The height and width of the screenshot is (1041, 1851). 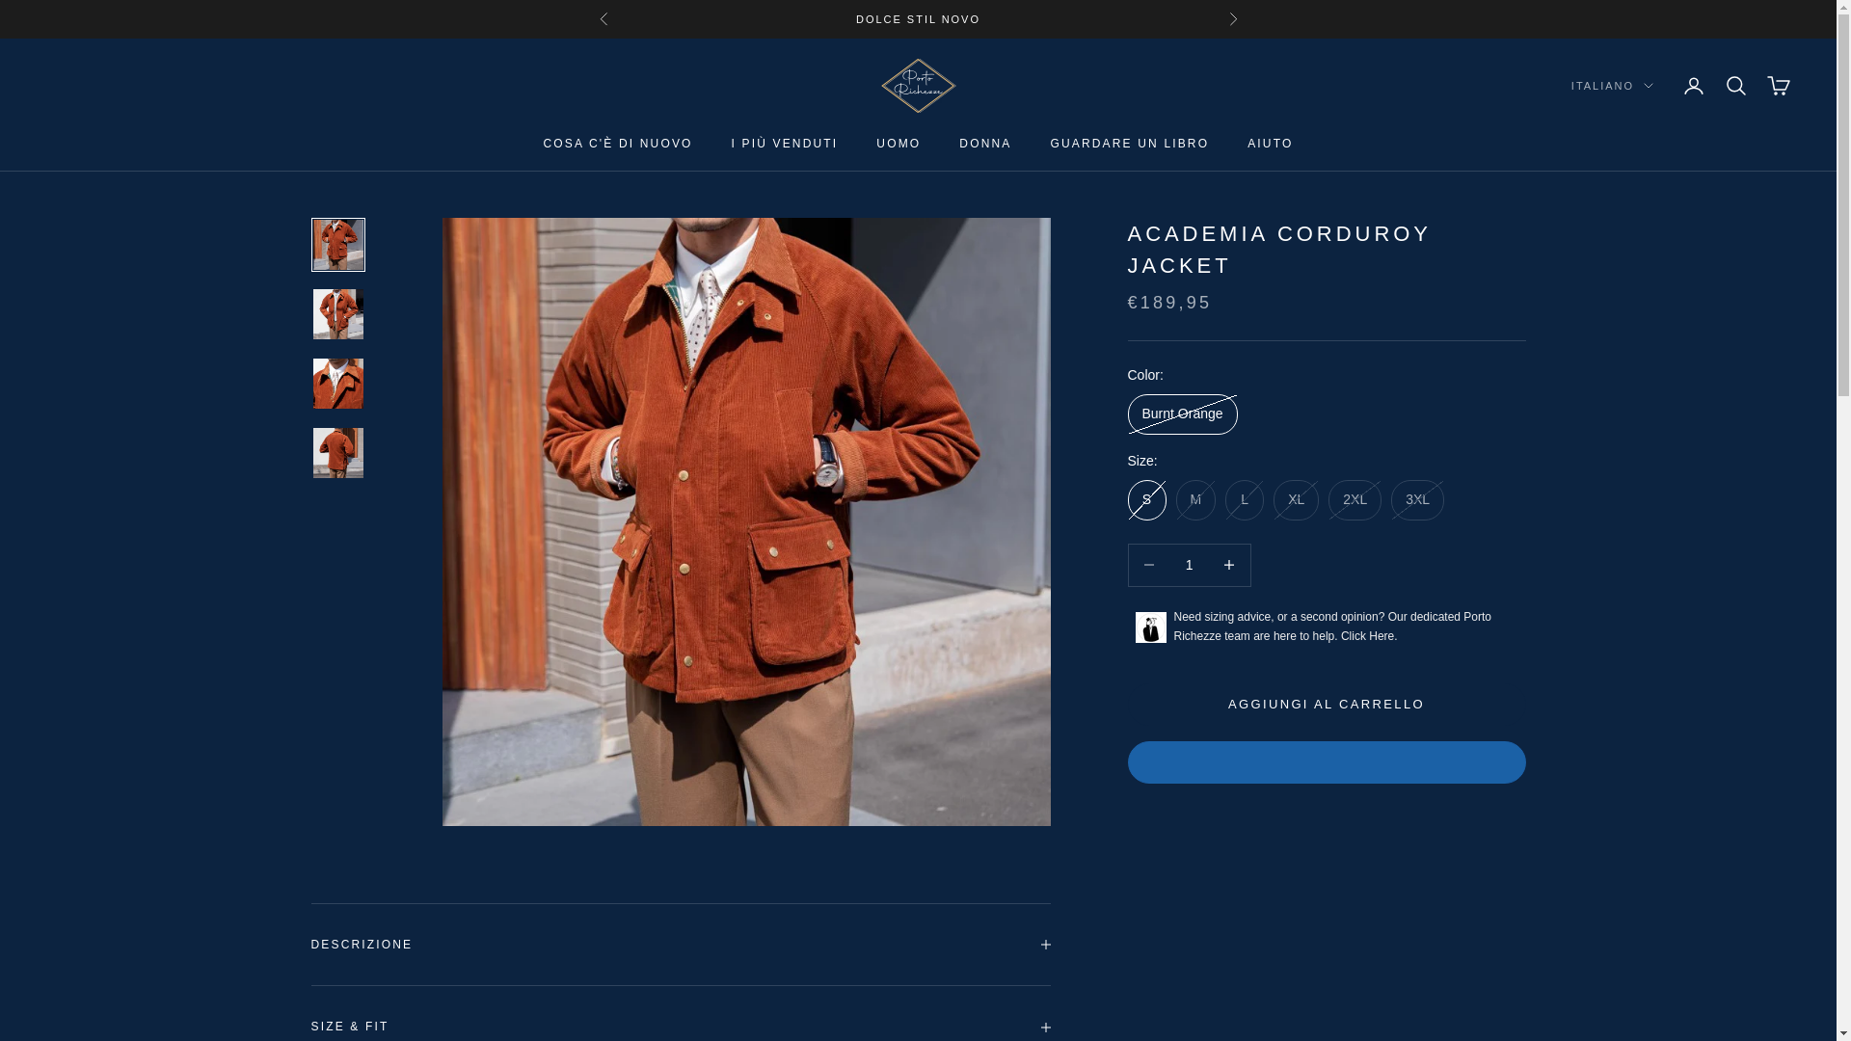 What do you see at coordinates (1369, 636) in the screenshot?
I see `Contact` at bounding box center [1369, 636].